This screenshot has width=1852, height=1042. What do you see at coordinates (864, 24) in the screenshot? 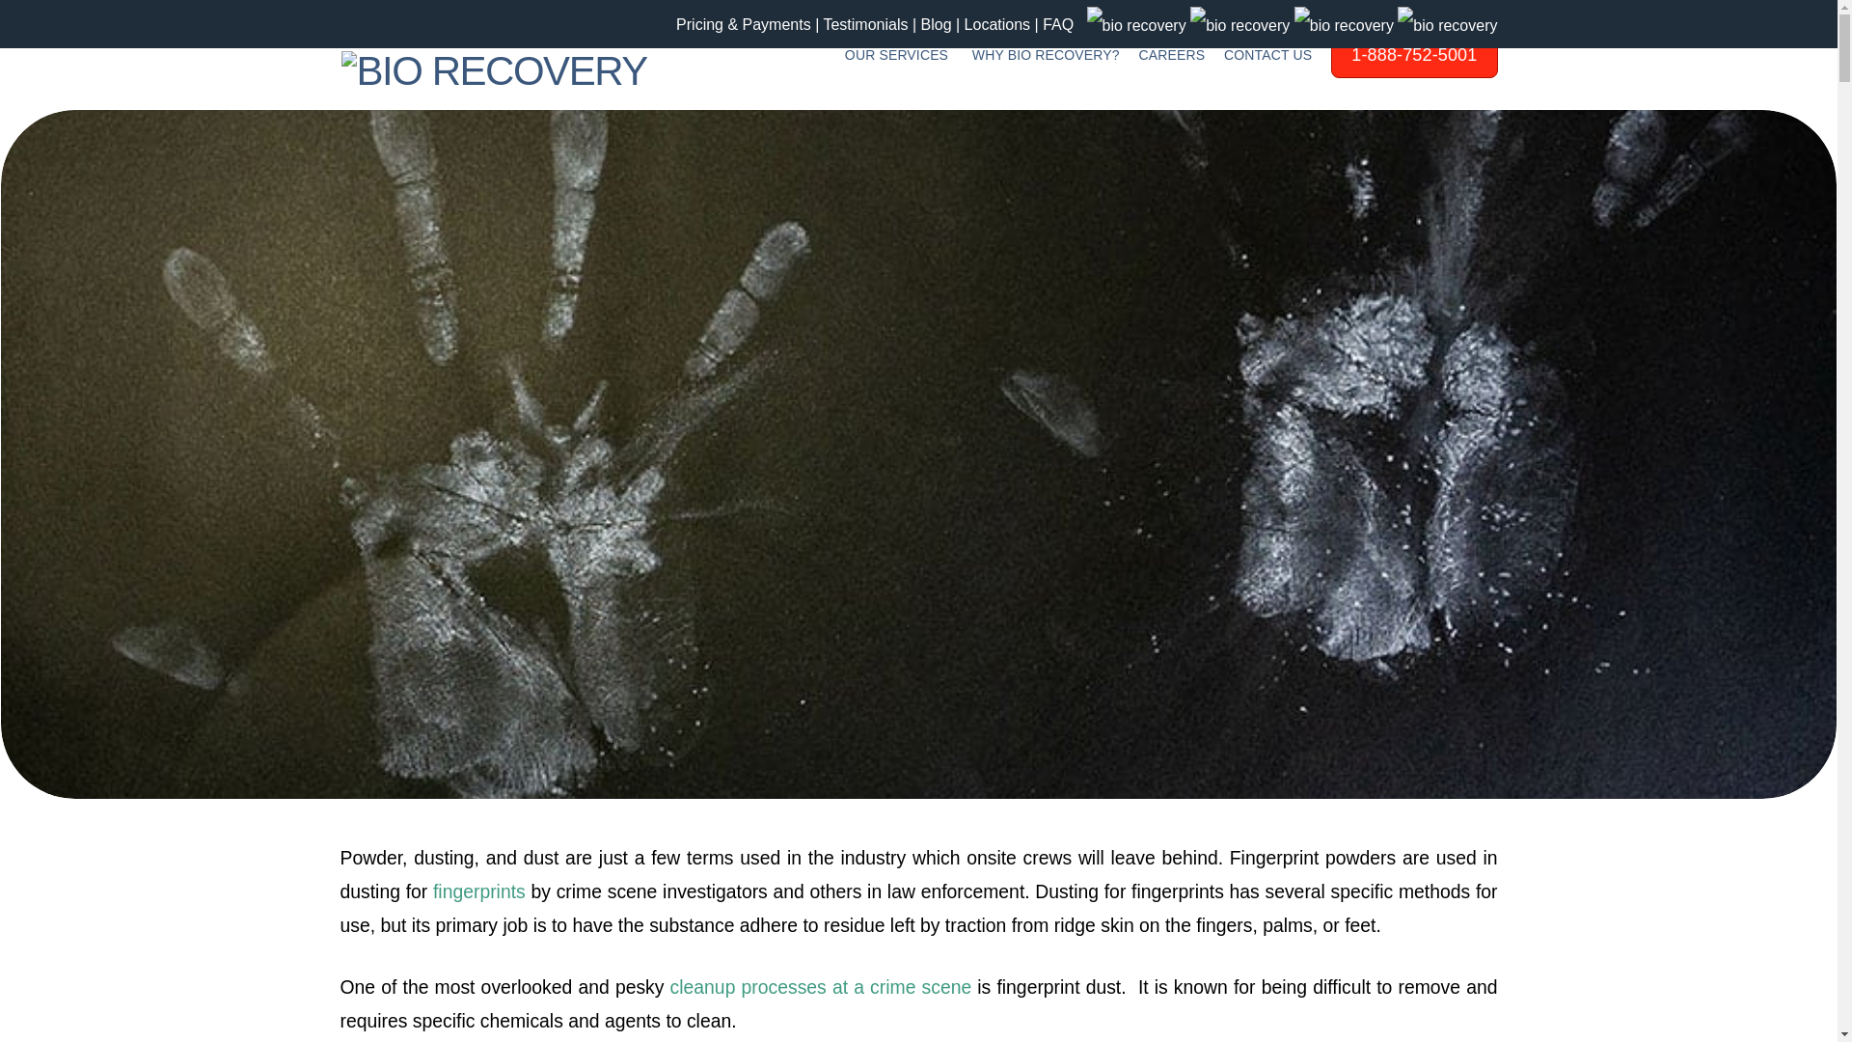
I see `Testimonials` at bounding box center [864, 24].